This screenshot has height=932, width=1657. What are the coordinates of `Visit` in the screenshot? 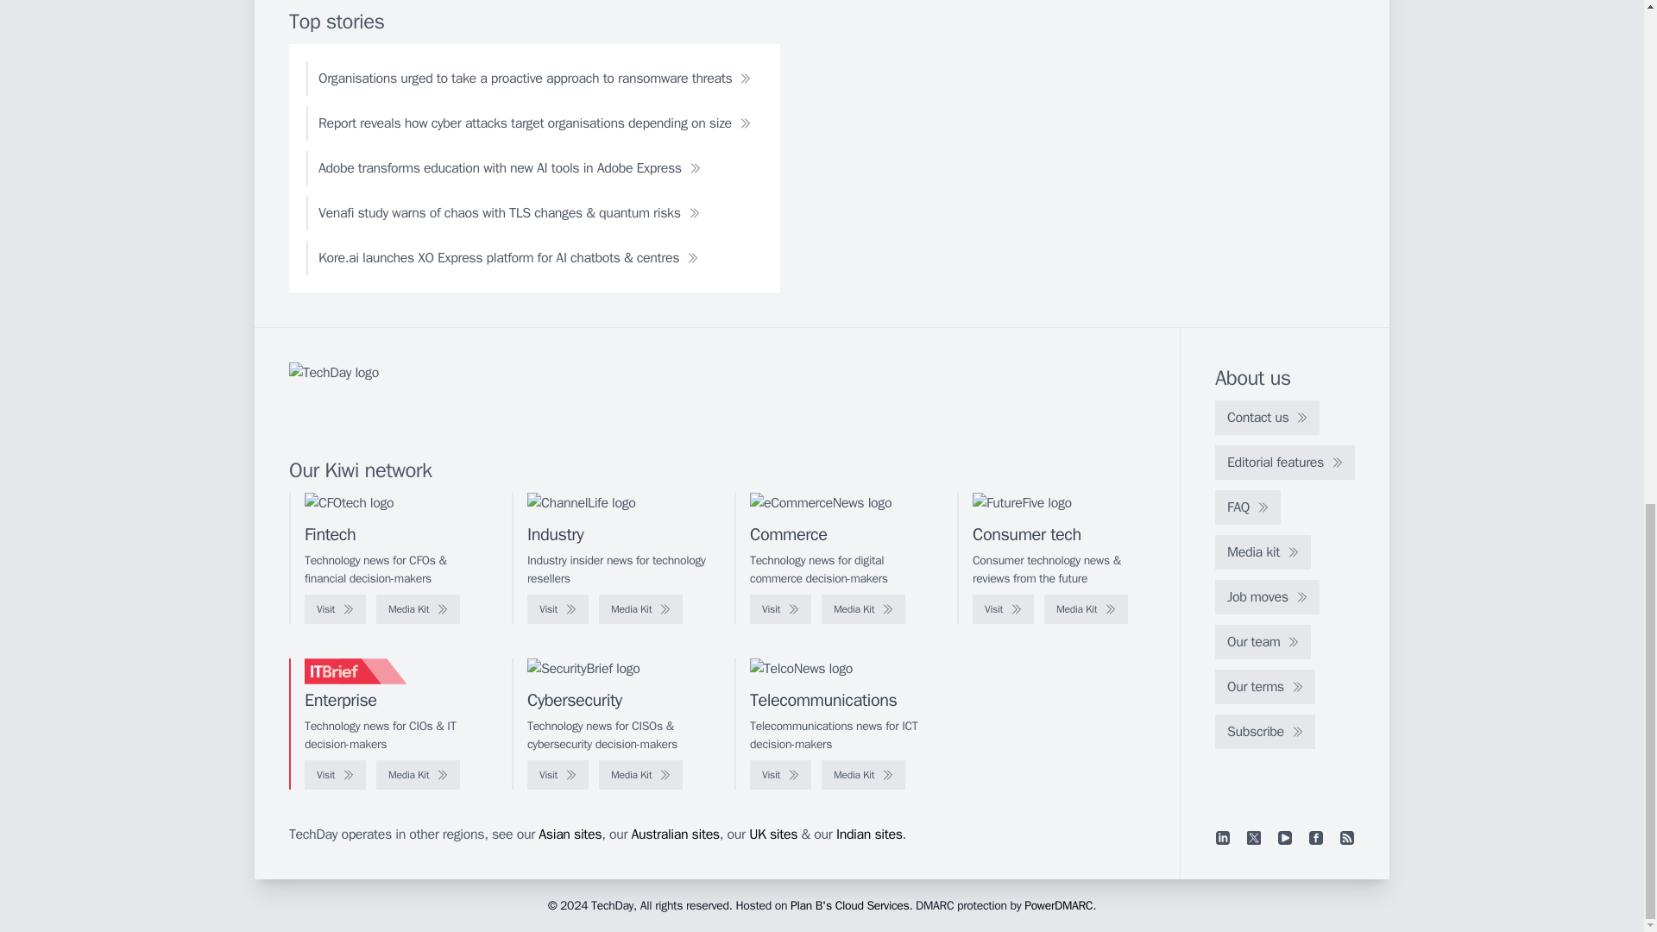 It's located at (335, 609).